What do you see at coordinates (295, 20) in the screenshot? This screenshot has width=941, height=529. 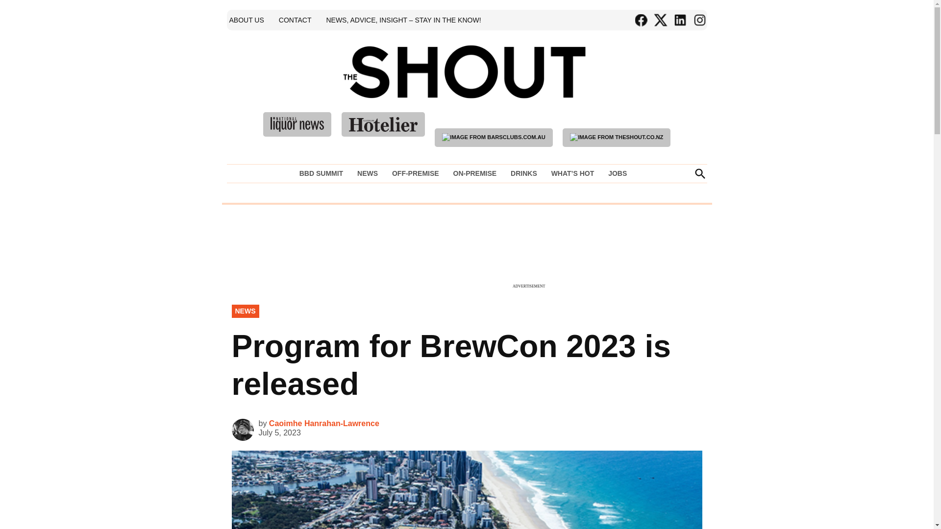 I see `CONTACT` at bounding box center [295, 20].